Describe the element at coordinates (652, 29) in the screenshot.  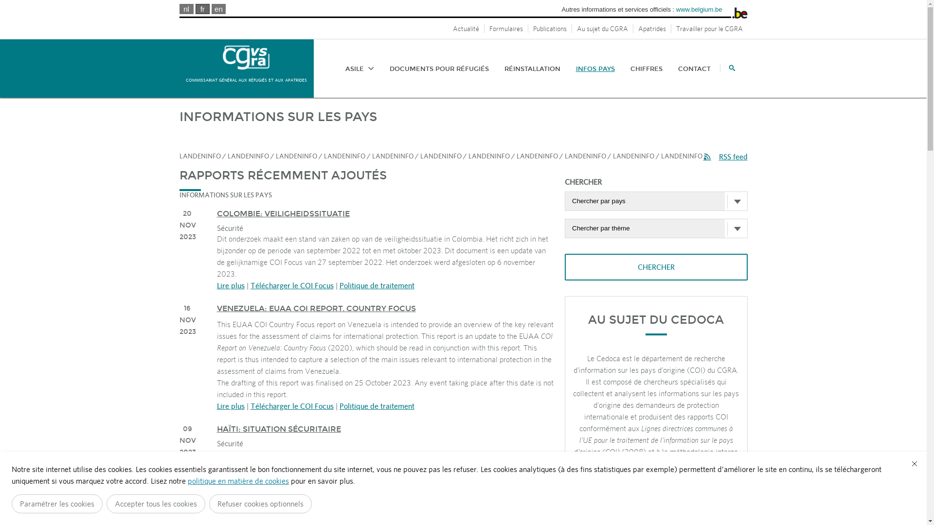
I see `Apatrides` at that location.